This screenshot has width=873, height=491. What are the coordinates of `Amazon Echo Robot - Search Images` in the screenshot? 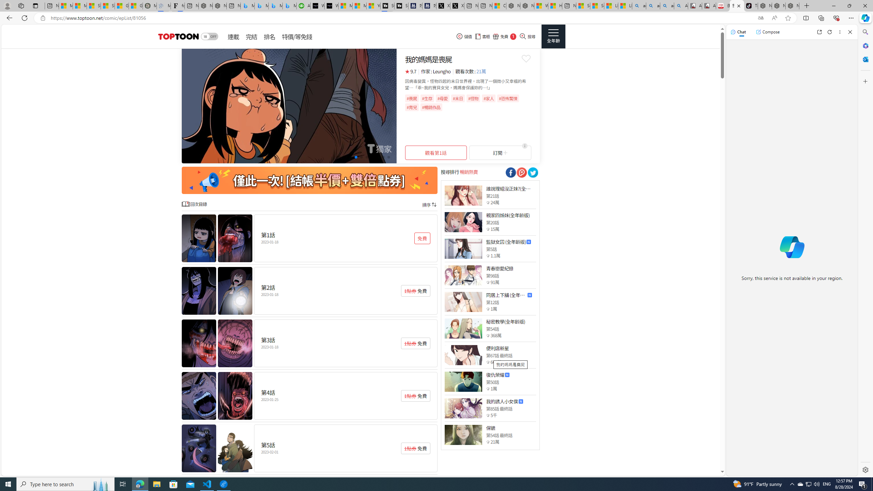 It's located at (681, 6).